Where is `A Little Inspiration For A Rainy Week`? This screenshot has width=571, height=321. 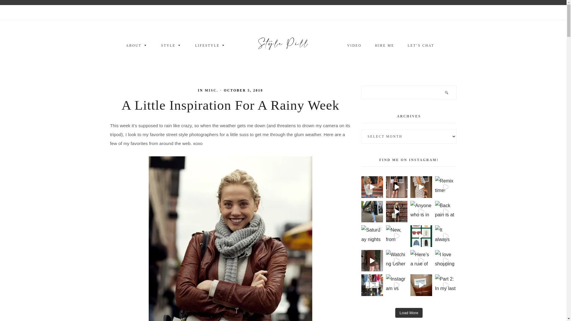
A Little Inspiration For A Rainy Week is located at coordinates (230, 105).